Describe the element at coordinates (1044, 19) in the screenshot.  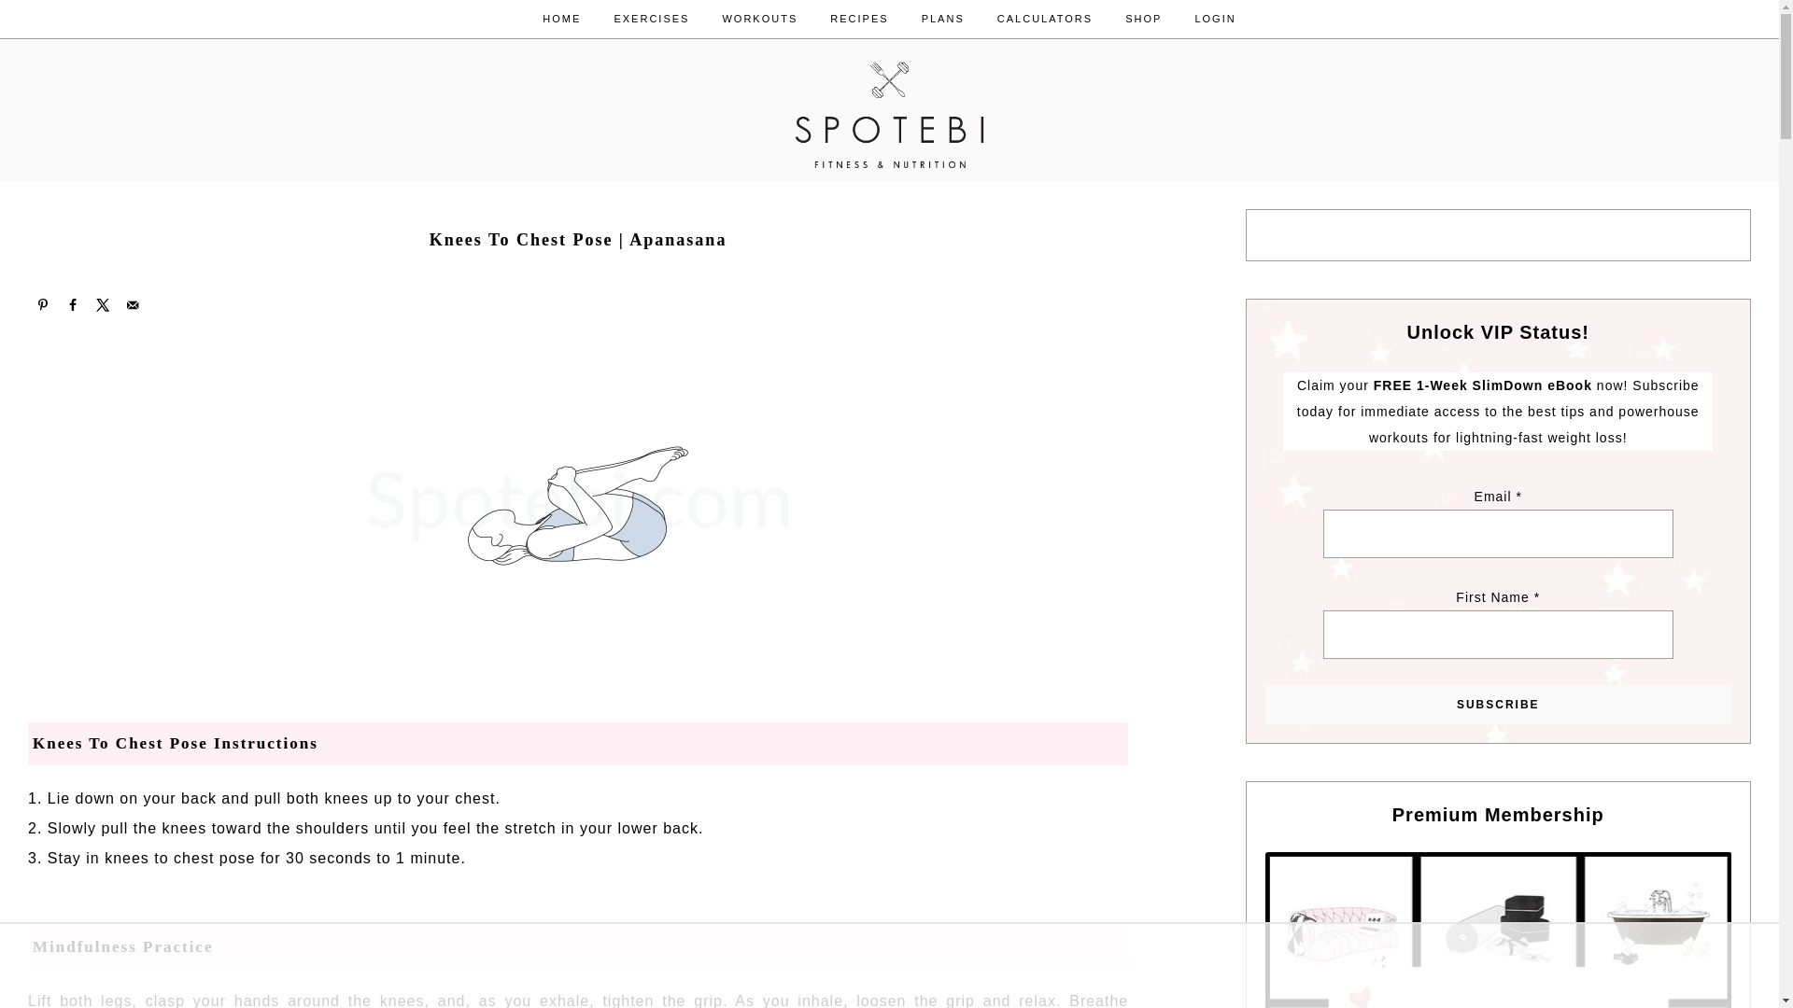
I see `CALCULATORS` at that location.